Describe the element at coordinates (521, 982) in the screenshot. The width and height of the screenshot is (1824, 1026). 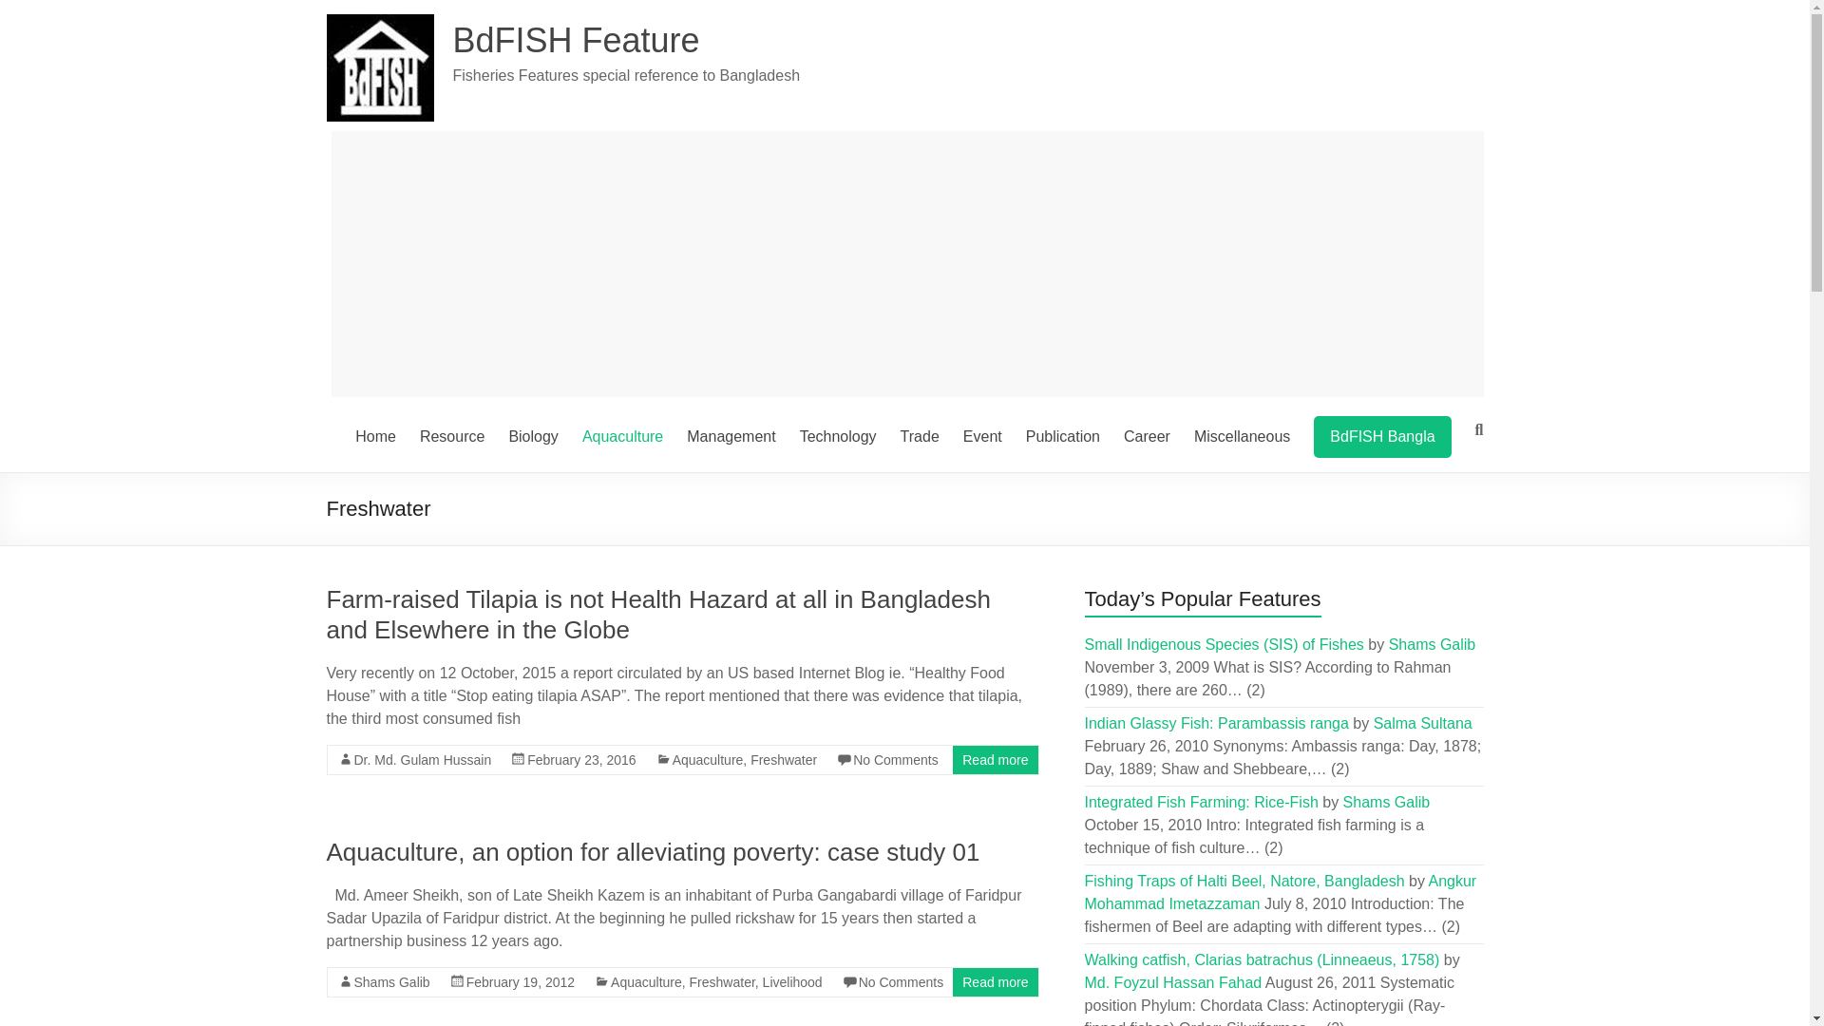
I see `8:13 pm` at that location.